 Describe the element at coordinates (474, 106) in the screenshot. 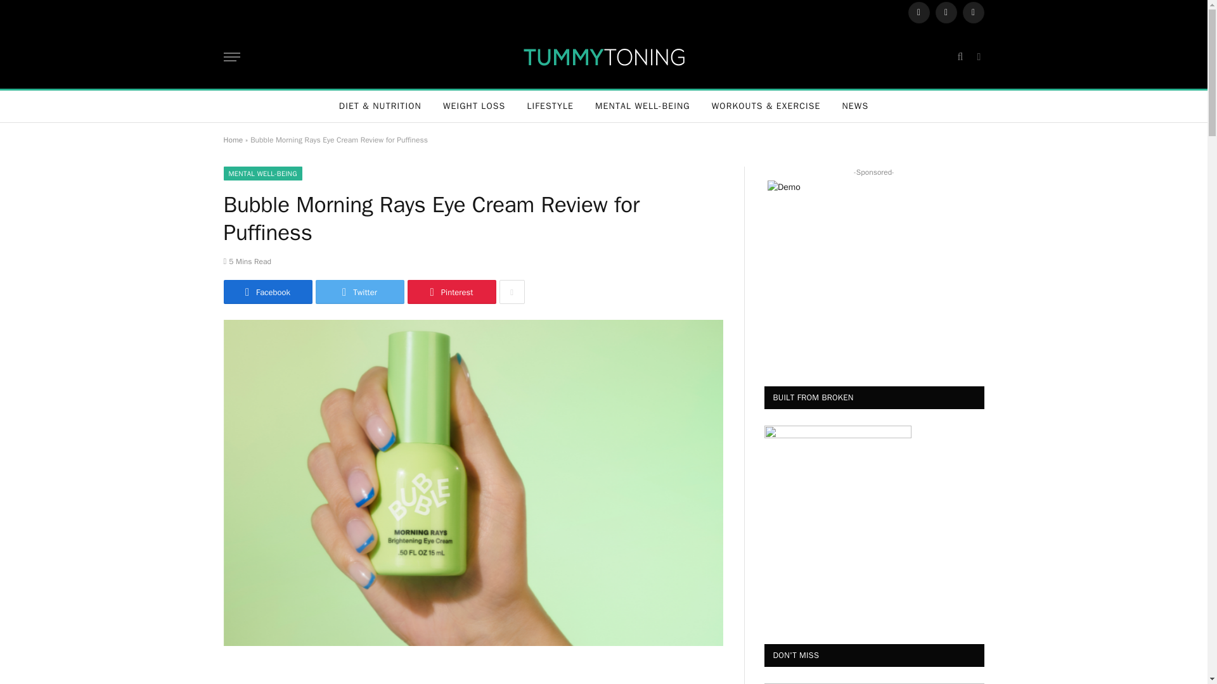

I see `WEIGHT LOSS` at that location.